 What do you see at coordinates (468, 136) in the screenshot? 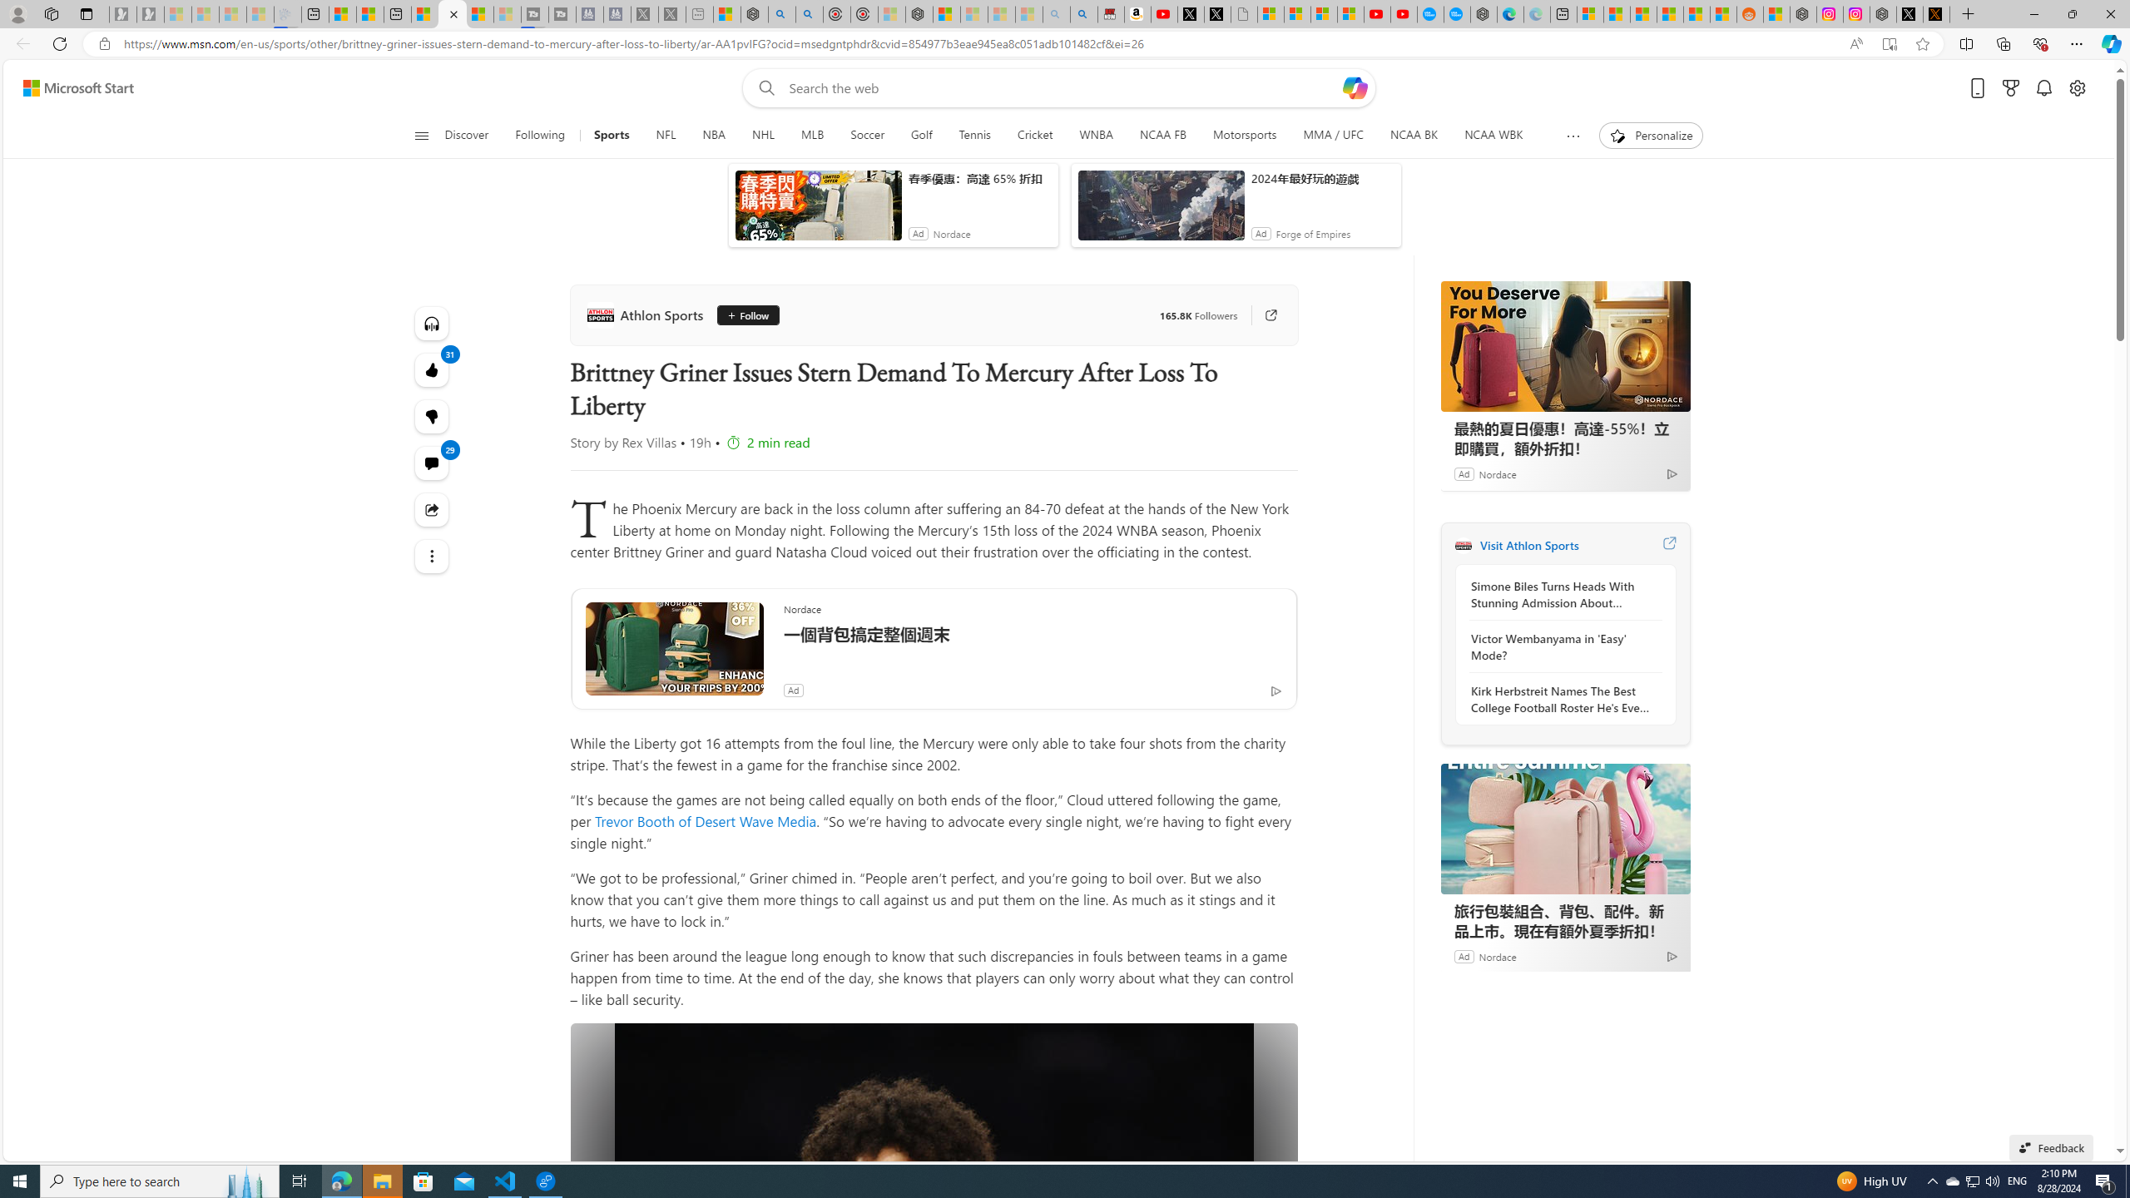
I see `Discover` at bounding box center [468, 136].